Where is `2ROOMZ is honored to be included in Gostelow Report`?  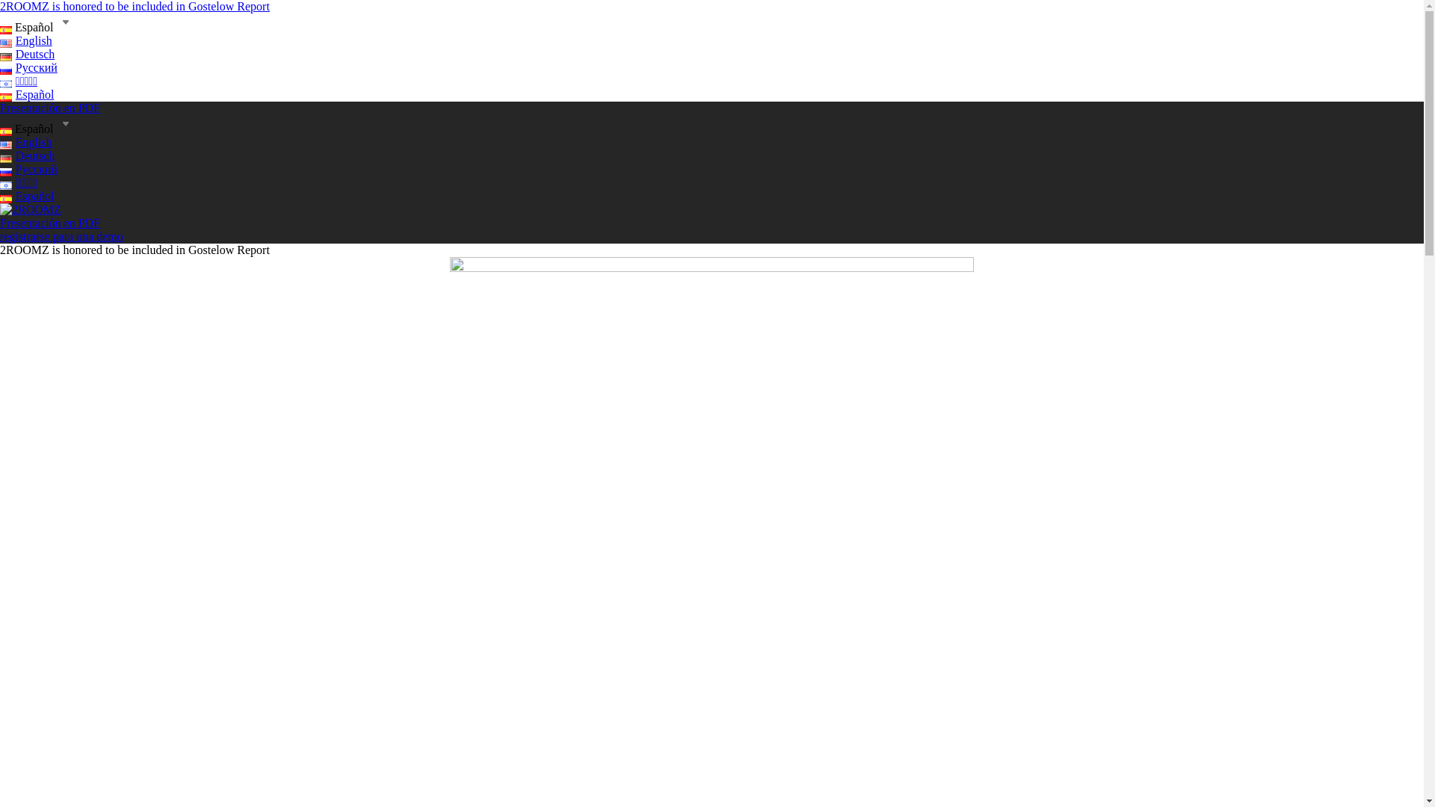
2ROOMZ is honored to be included in Gostelow Report is located at coordinates (135, 6).